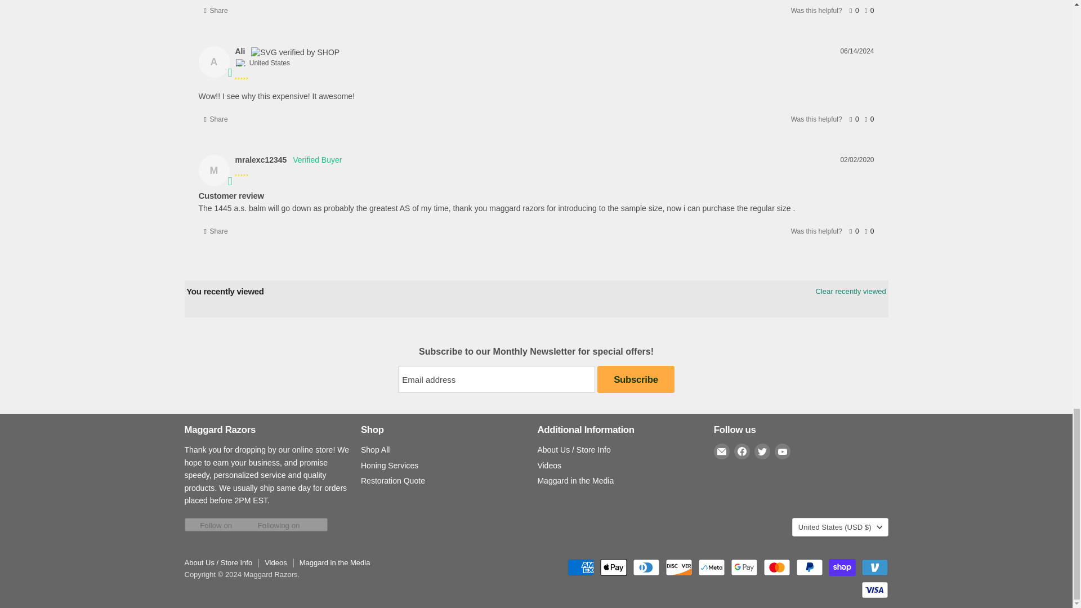  I want to click on Email, so click(722, 451).